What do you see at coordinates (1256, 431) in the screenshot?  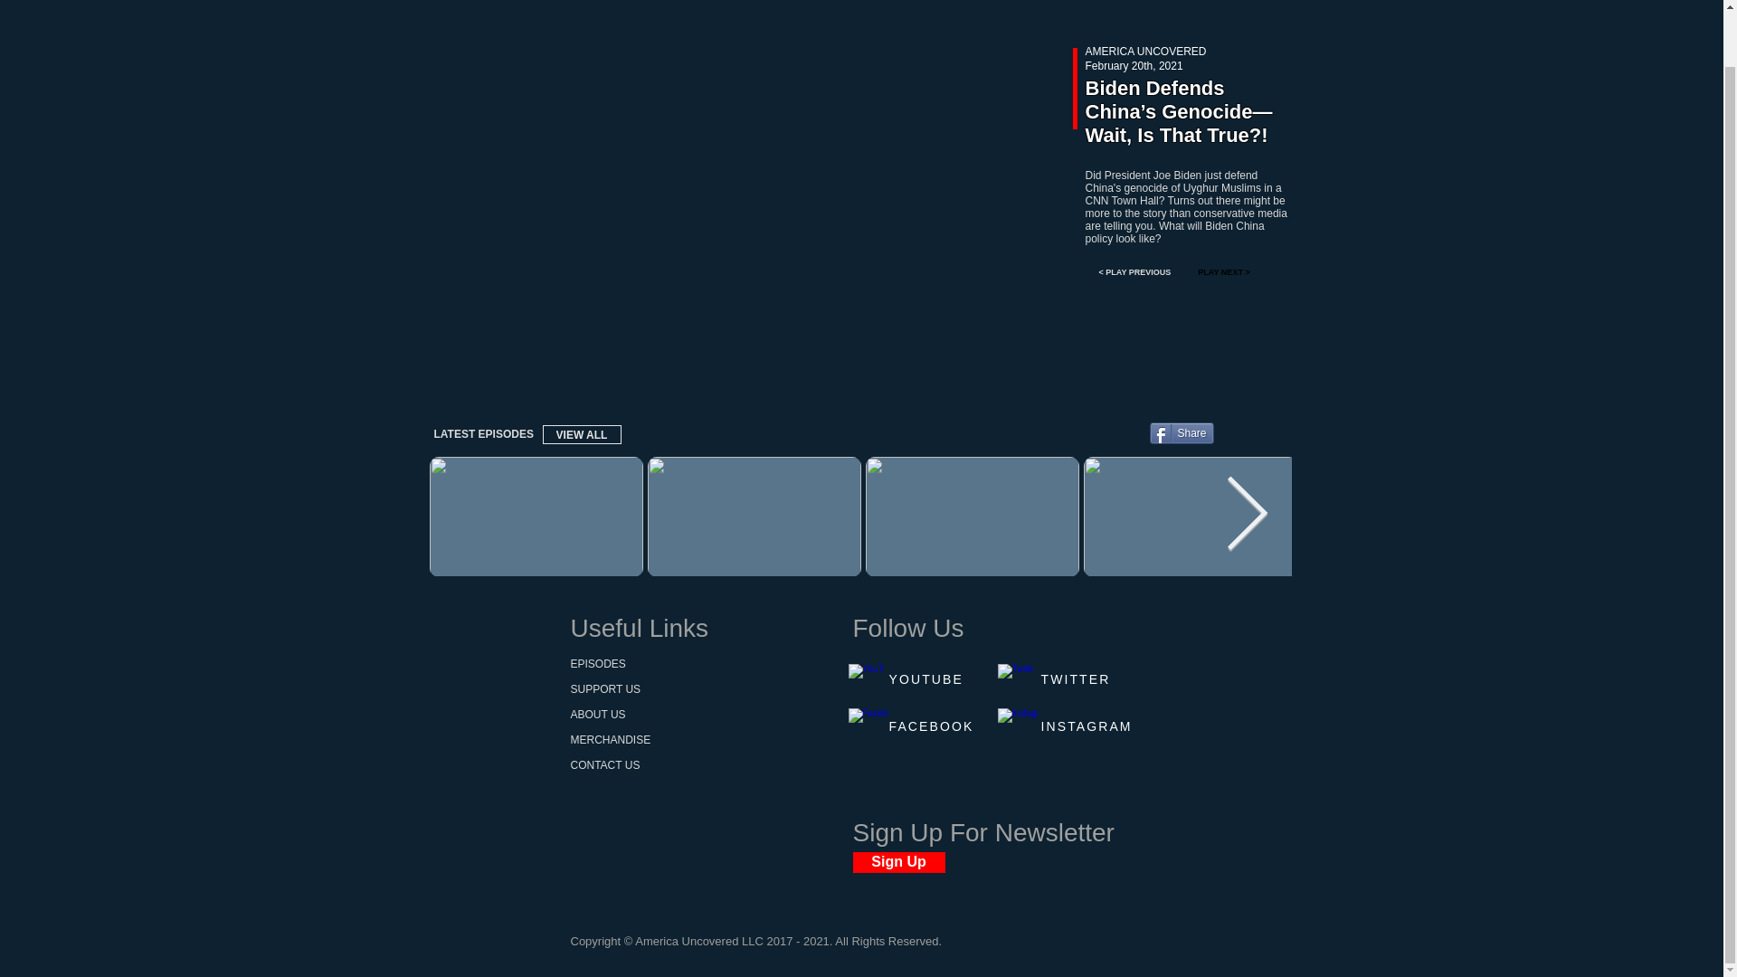 I see `Twitter Tweet` at bounding box center [1256, 431].